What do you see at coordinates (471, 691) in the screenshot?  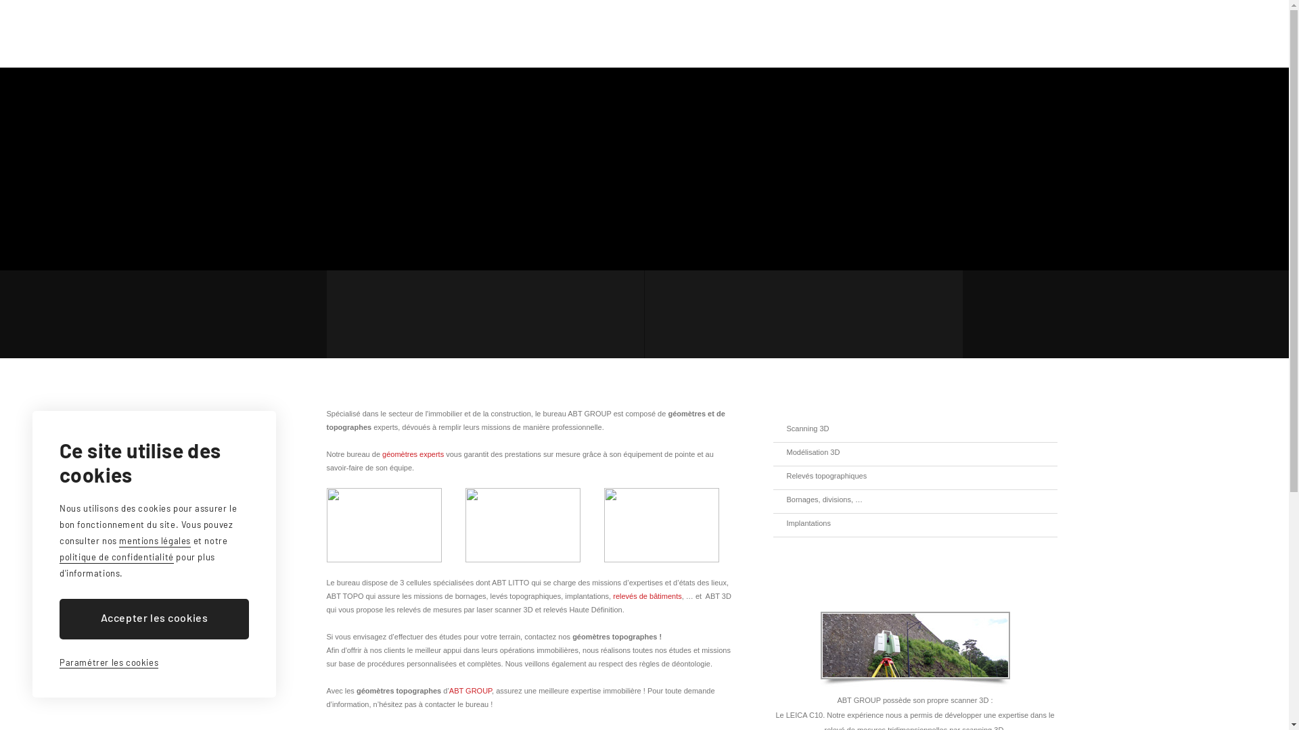 I see `ABT GROUP` at bounding box center [471, 691].